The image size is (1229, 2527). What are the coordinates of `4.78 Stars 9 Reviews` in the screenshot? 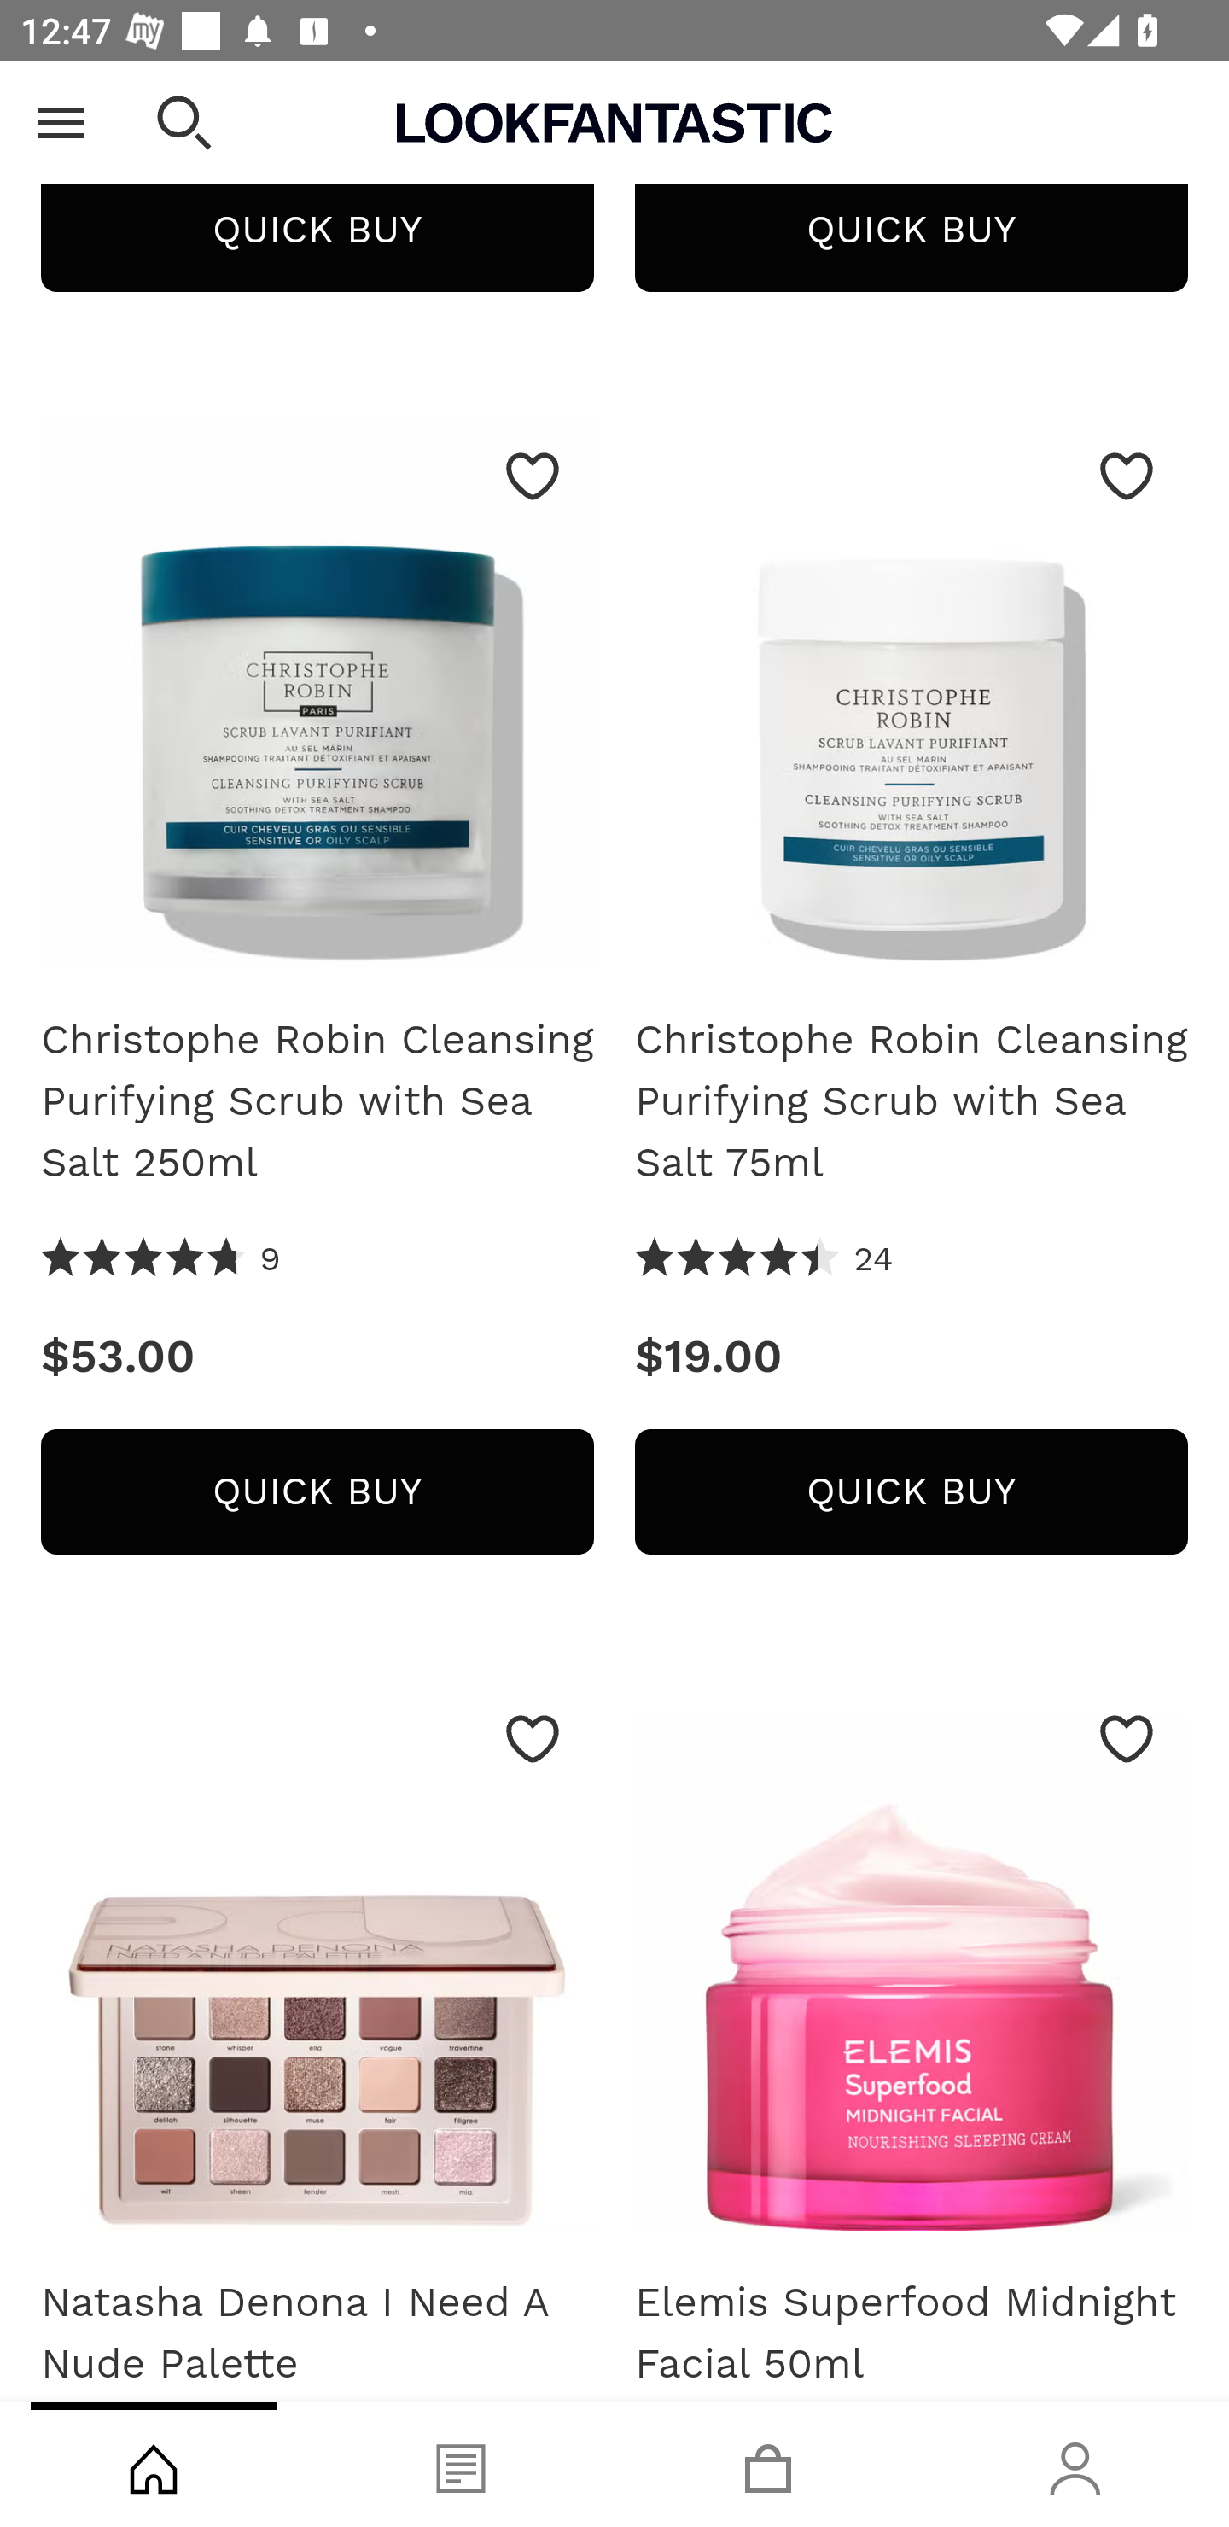 It's located at (160, 1262).